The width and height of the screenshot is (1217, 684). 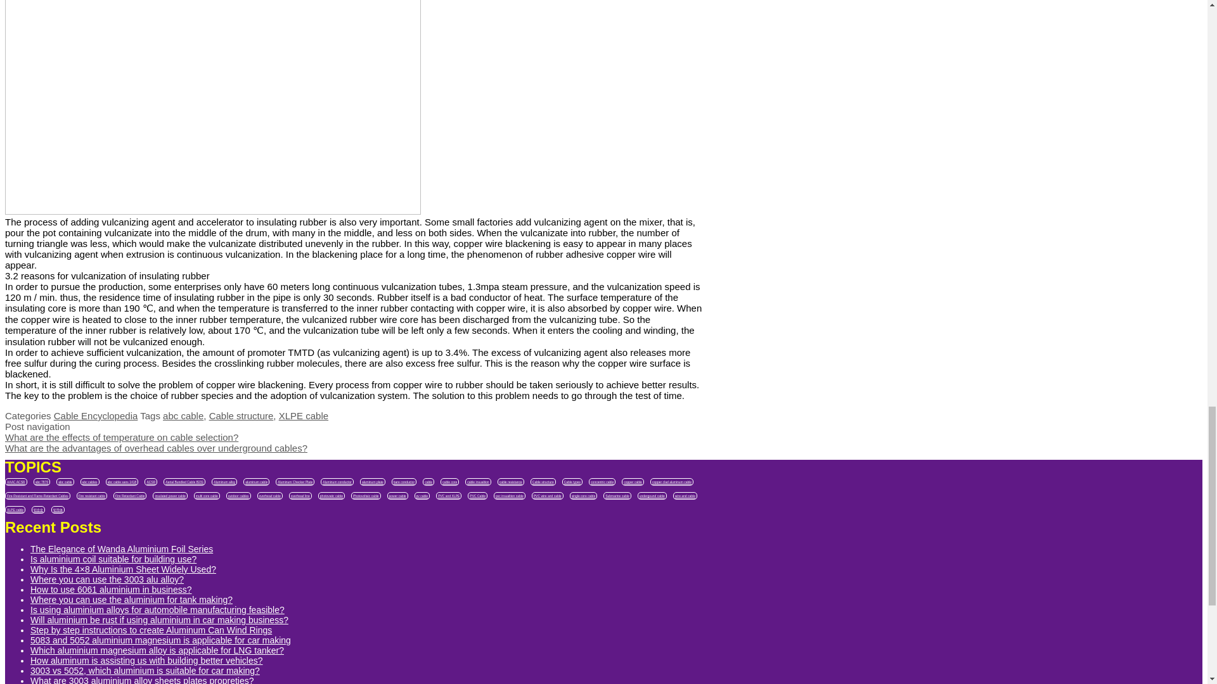 I want to click on Aluminum Checker Plate, so click(x=295, y=481).